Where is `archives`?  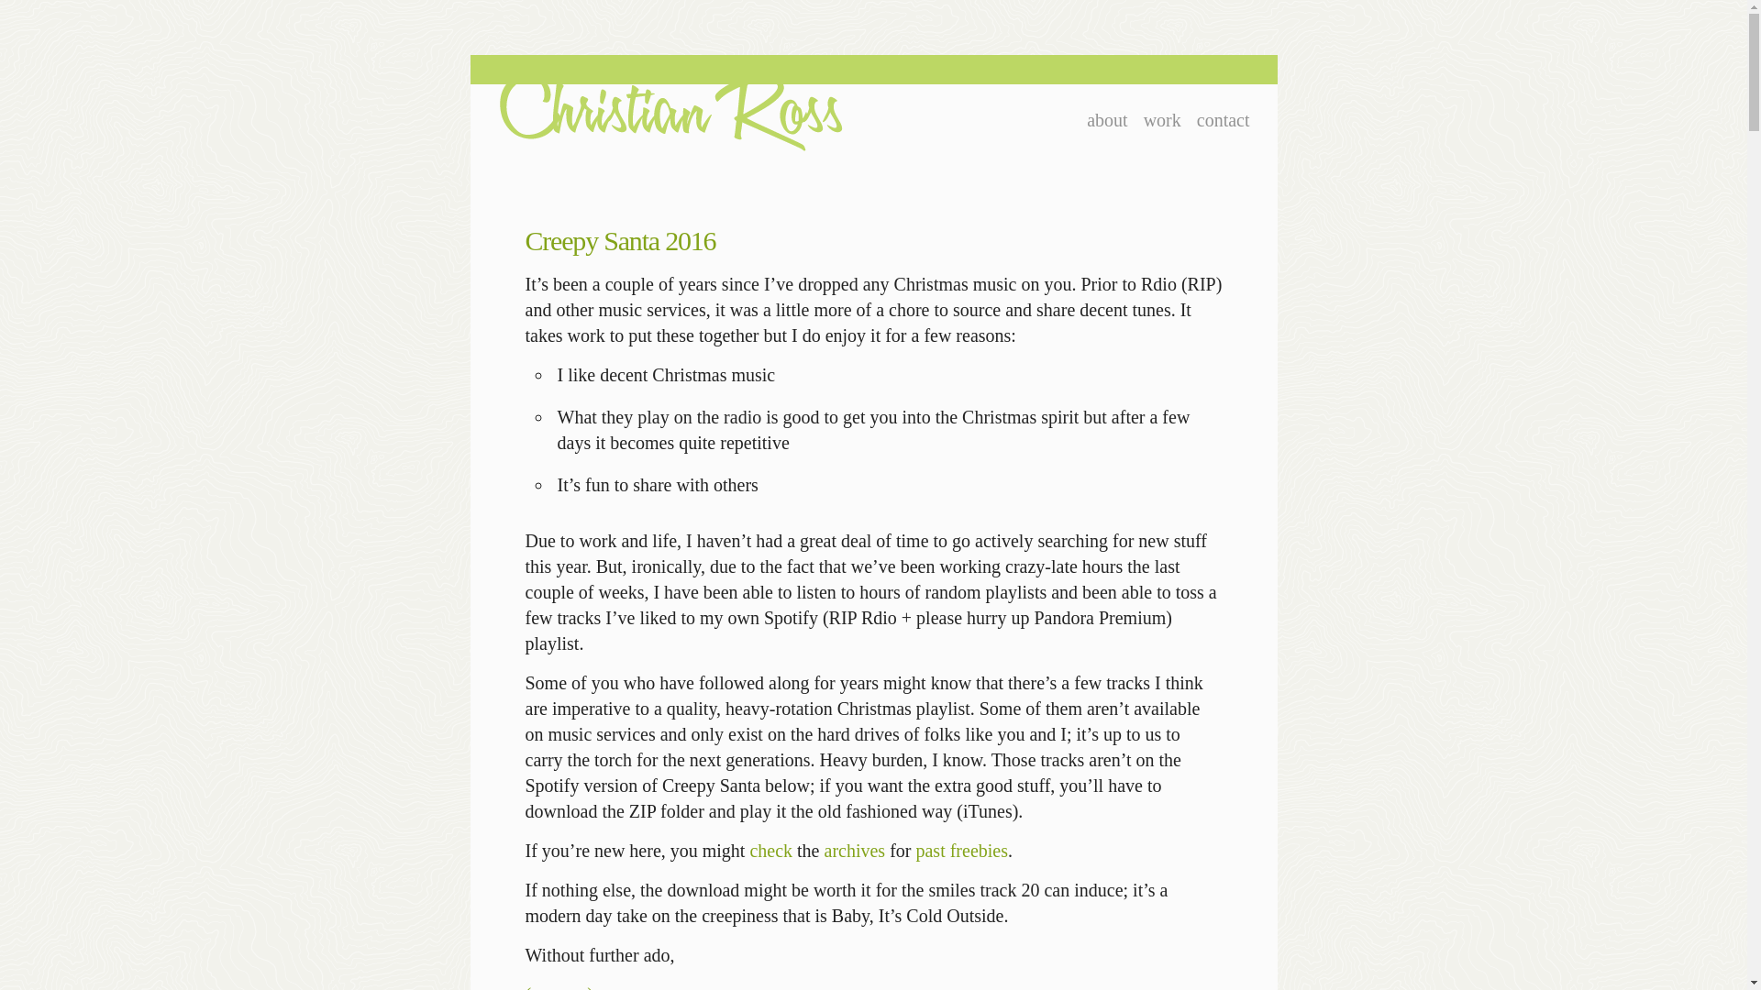 archives is located at coordinates (855, 850).